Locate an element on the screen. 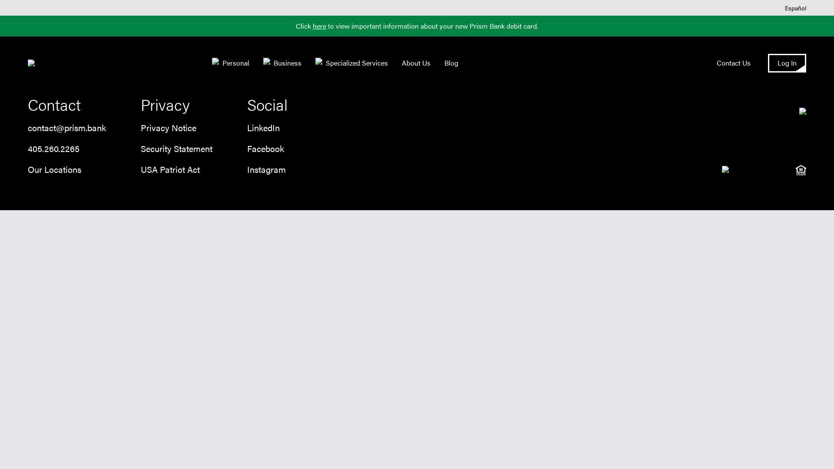  Instagram is located at coordinates (267, 169).